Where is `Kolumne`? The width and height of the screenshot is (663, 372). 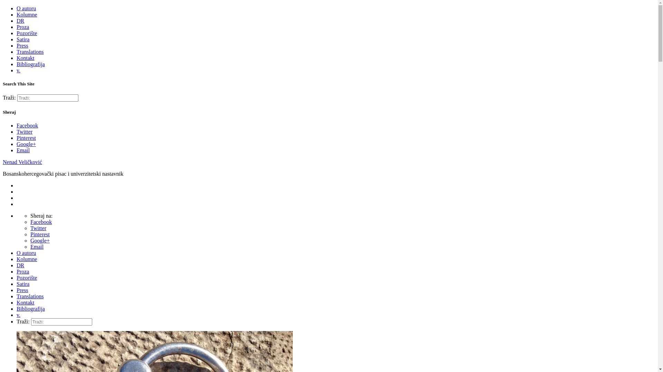 Kolumne is located at coordinates (27, 259).